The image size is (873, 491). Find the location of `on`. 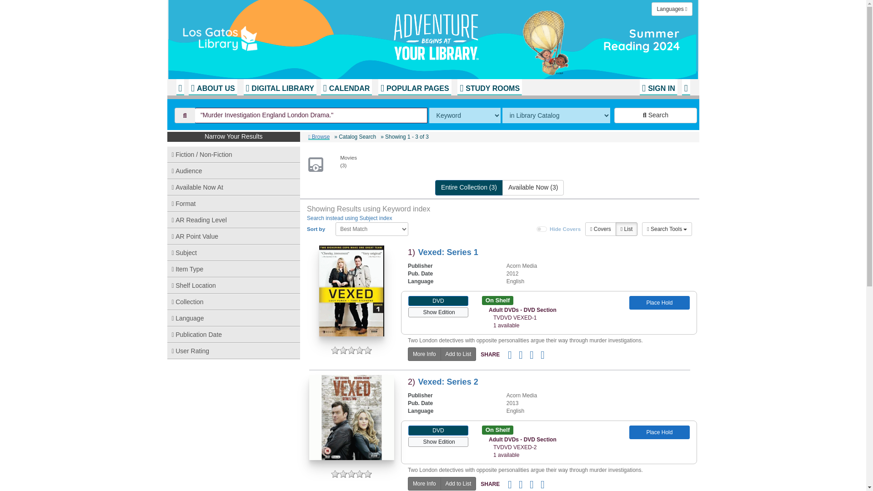

on is located at coordinates (542, 229).